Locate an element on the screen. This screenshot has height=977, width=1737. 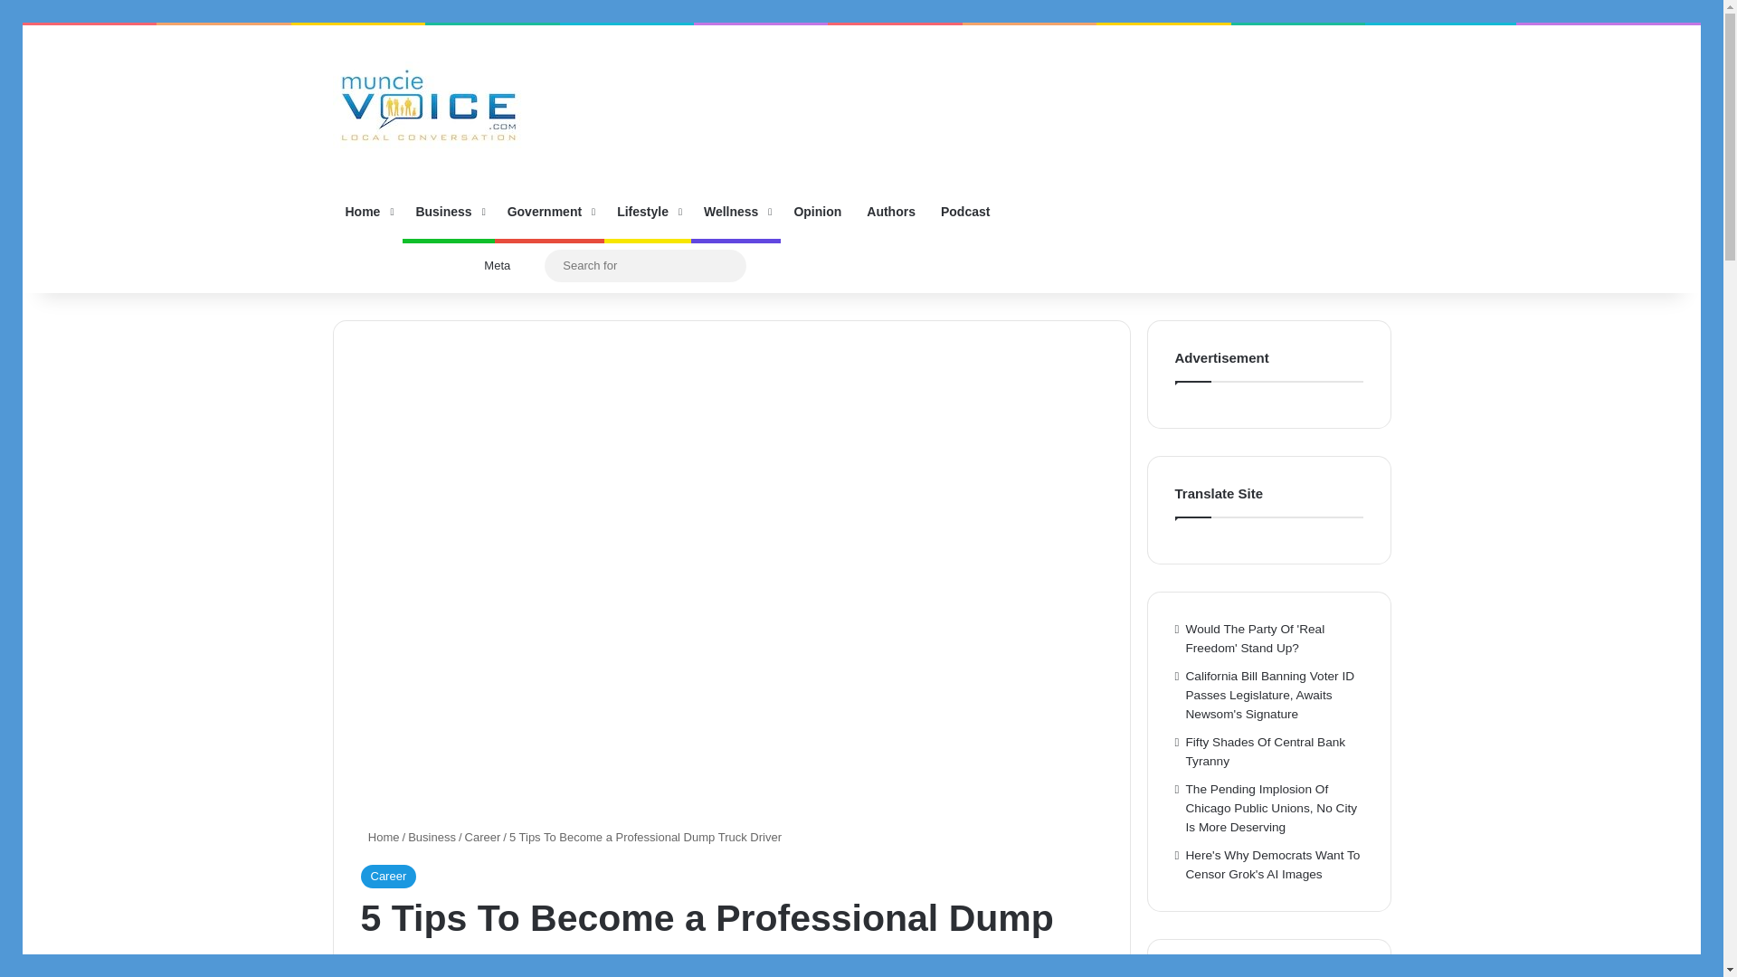
Muncie Voice is located at coordinates (429, 105).